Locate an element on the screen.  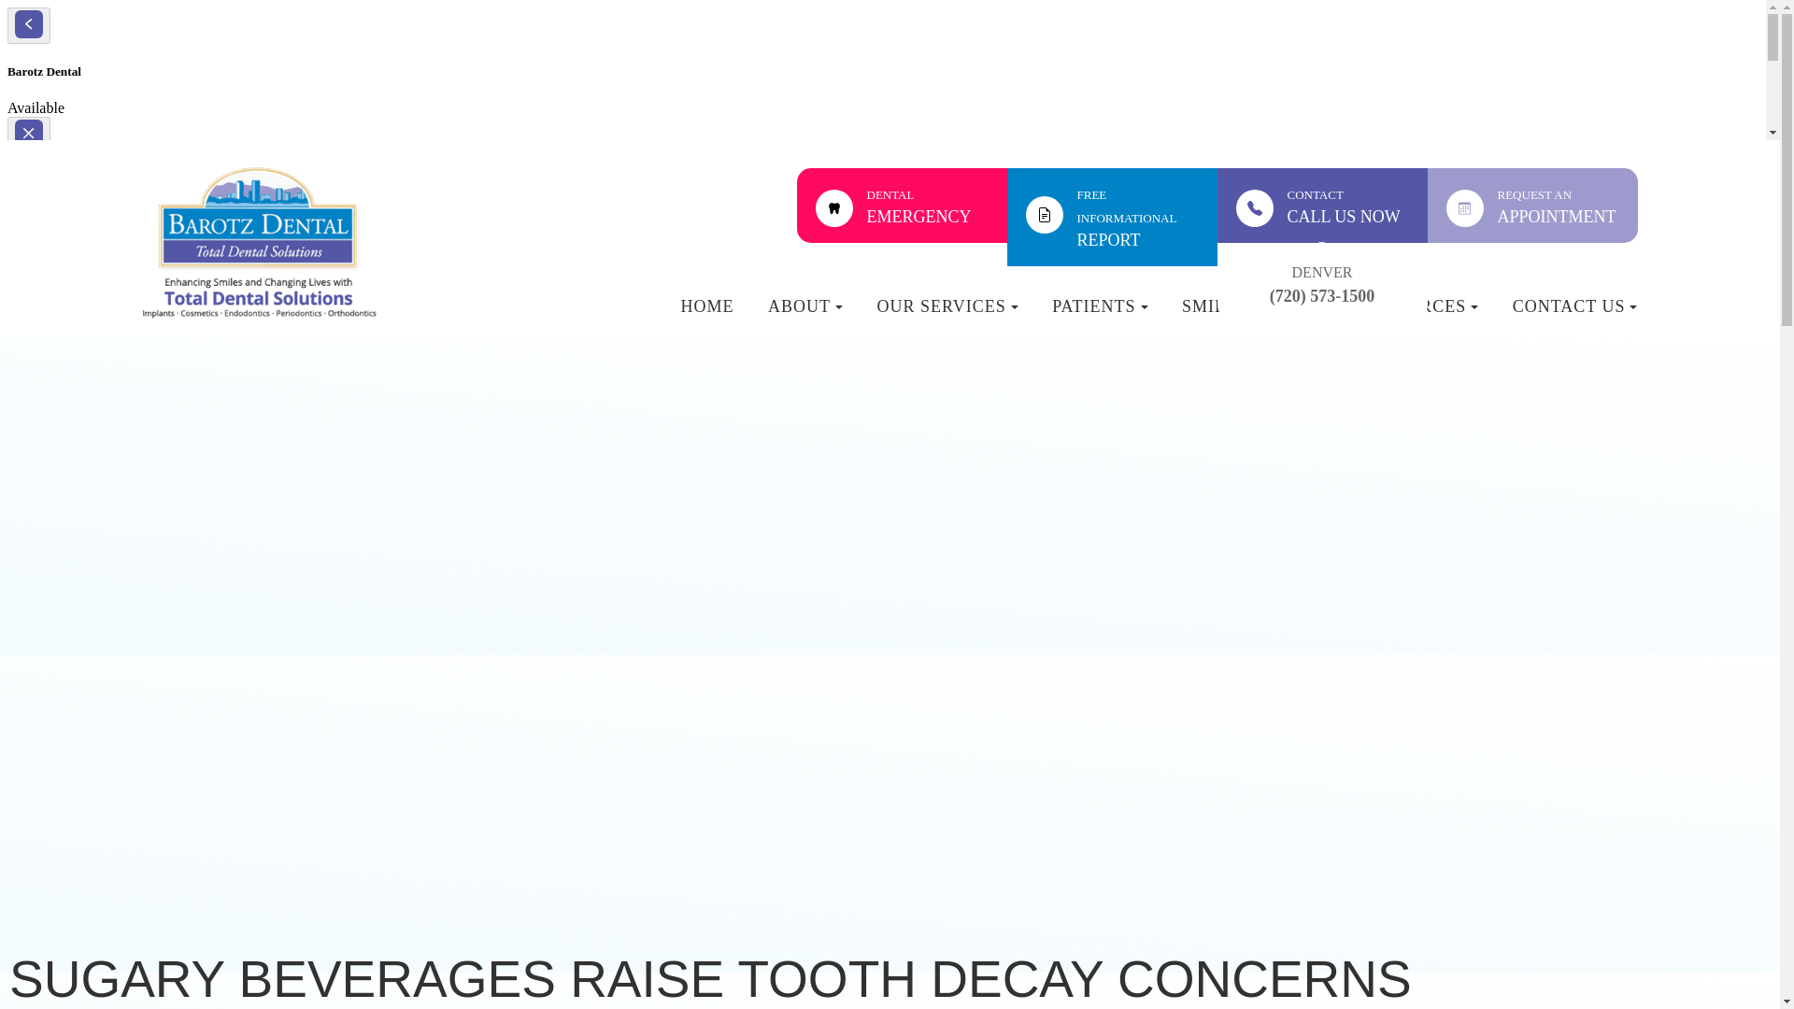
ABOUT is located at coordinates (805, 315).